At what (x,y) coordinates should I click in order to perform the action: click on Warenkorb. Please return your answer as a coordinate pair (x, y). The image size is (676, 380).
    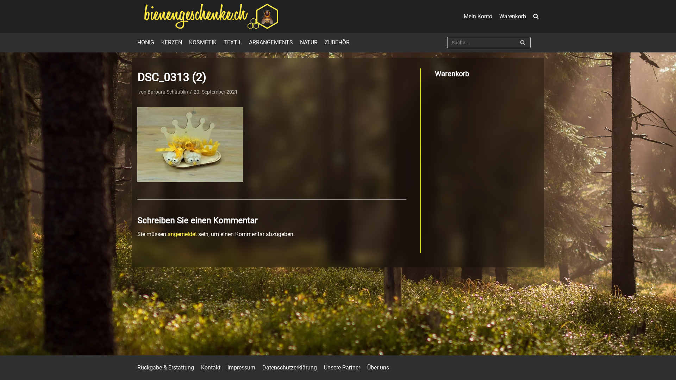
    Looking at the image, I should click on (513, 17).